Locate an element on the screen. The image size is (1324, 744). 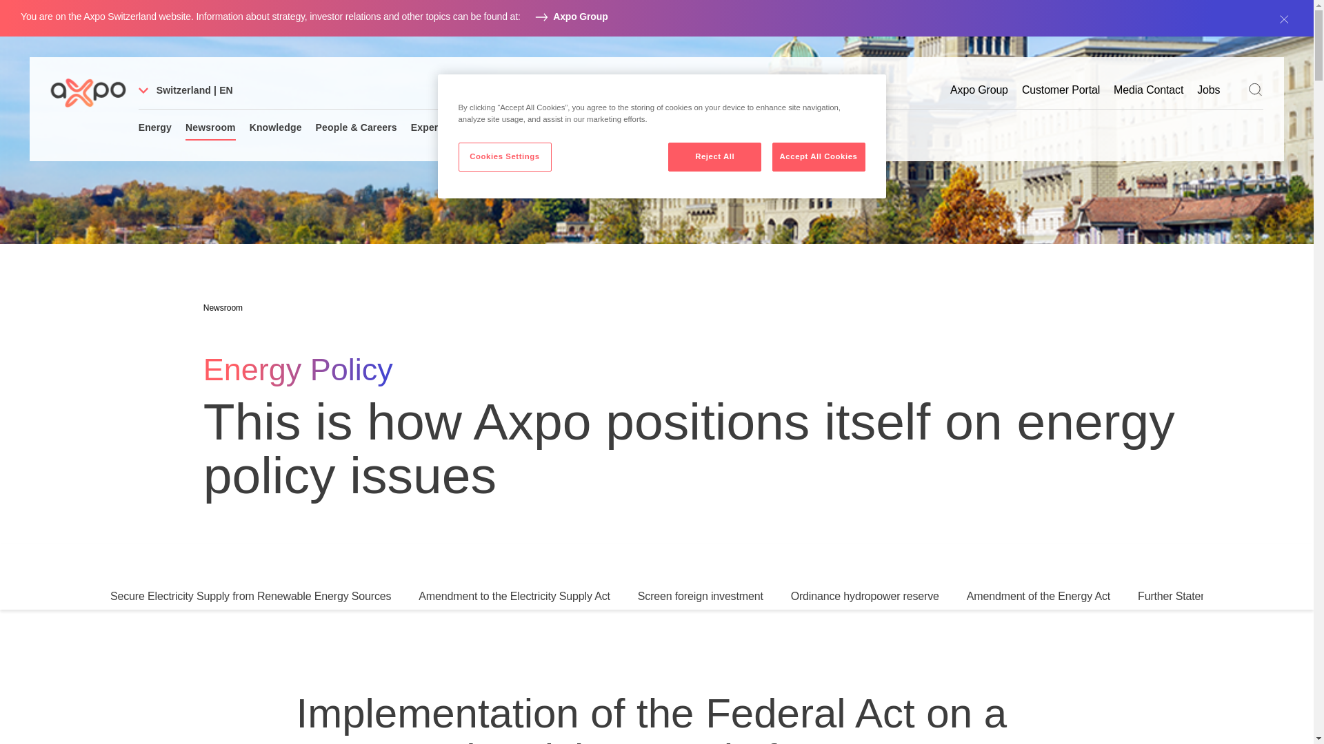
Axpo Group is located at coordinates (581, 17).